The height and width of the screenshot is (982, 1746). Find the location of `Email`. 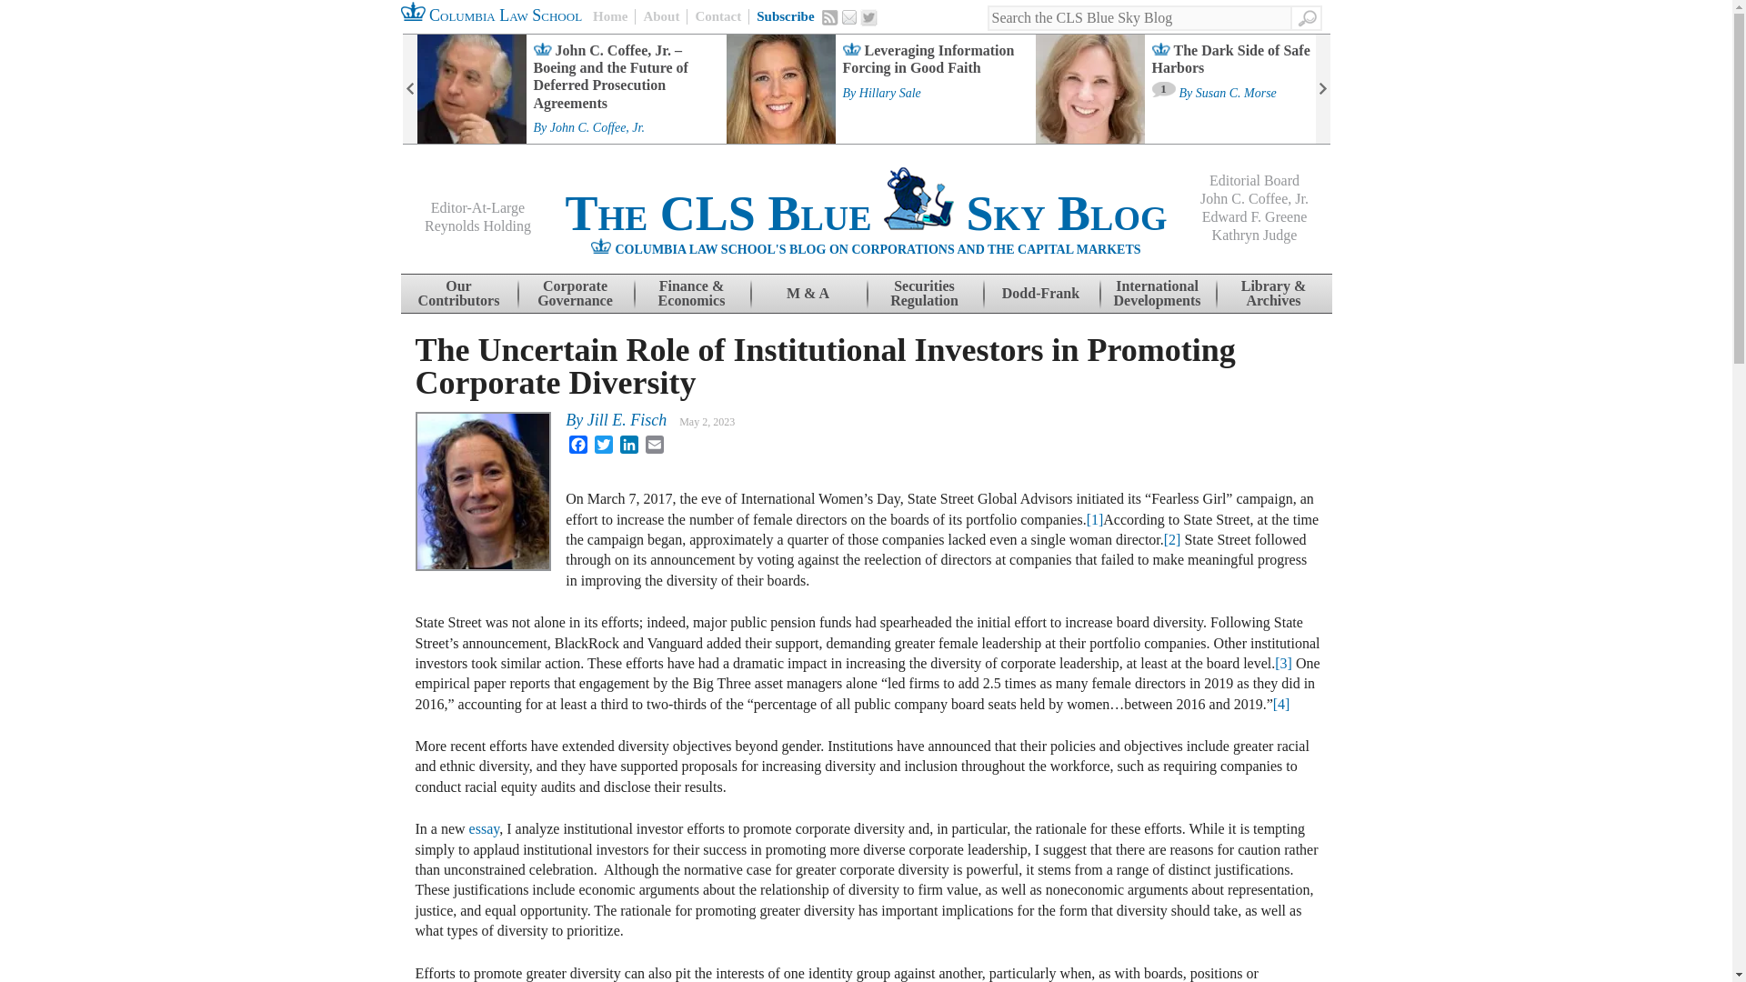

Email is located at coordinates (849, 16).